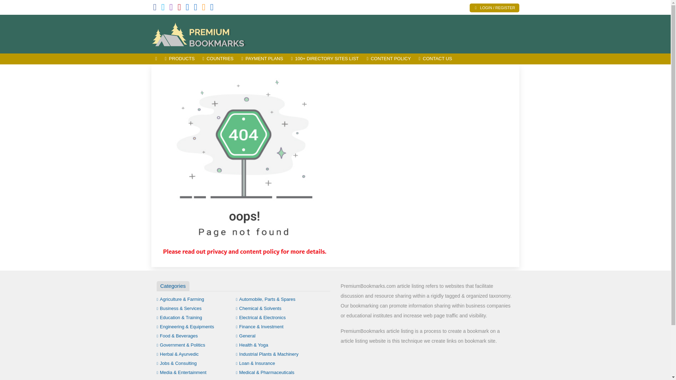  I want to click on CONTACT US, so click(435, 59).